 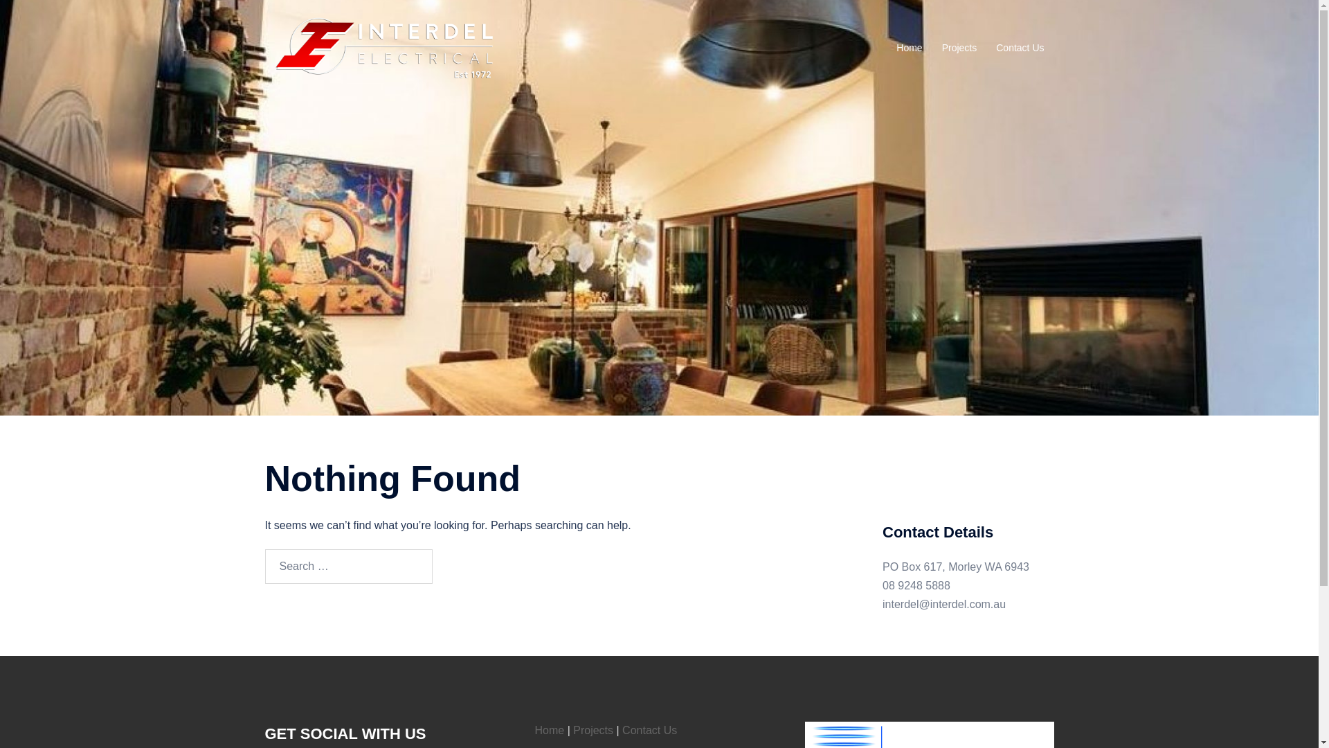 What do you see at coordinates (385, 47) in the screenshot?
I see `Interdel Electrical` at bounding box center [385, 47].